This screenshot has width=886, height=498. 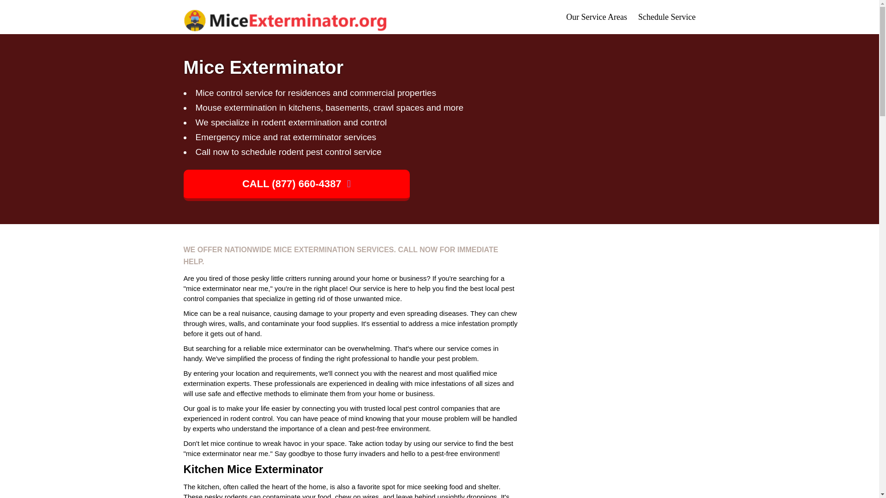 What do you see at coordinates (596, 17) in the screenshot?
I see `Service Areas` at bounding box center [596, 17].